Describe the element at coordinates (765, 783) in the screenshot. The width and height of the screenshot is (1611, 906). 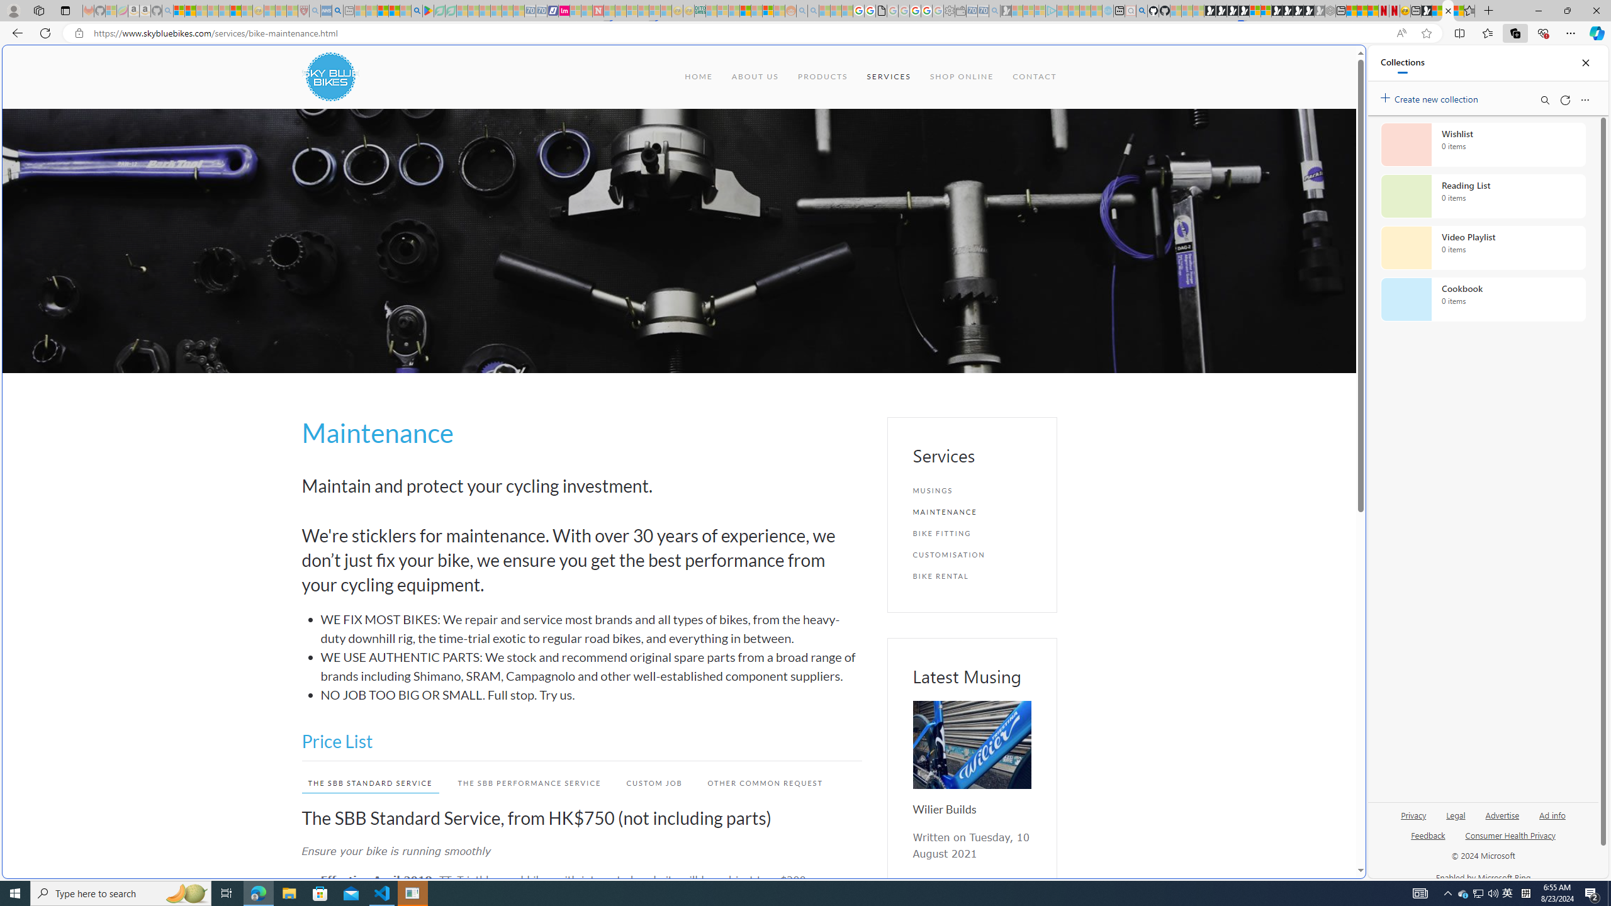
I see `OTHER COMMON REQUEST` at that location.